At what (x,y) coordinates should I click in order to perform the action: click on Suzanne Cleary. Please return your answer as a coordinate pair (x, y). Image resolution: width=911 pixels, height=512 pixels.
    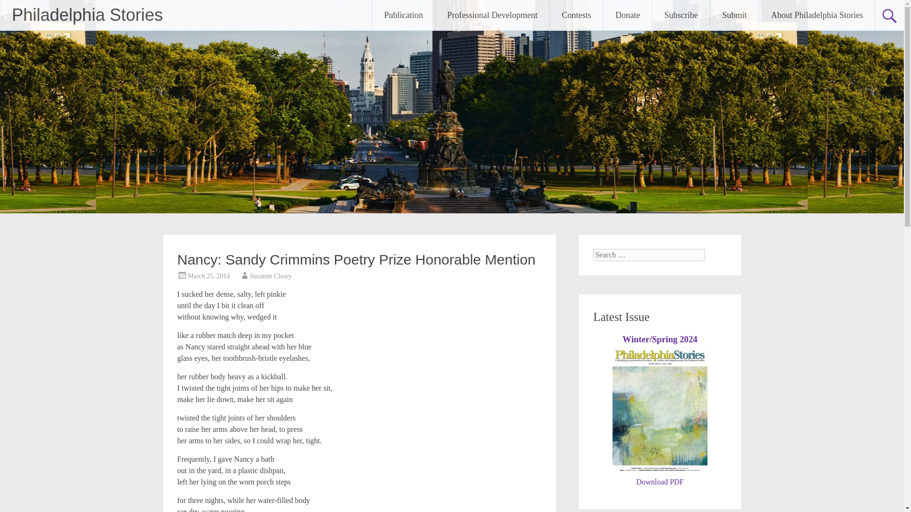
    Looking at the image, I should click on (270, 276).